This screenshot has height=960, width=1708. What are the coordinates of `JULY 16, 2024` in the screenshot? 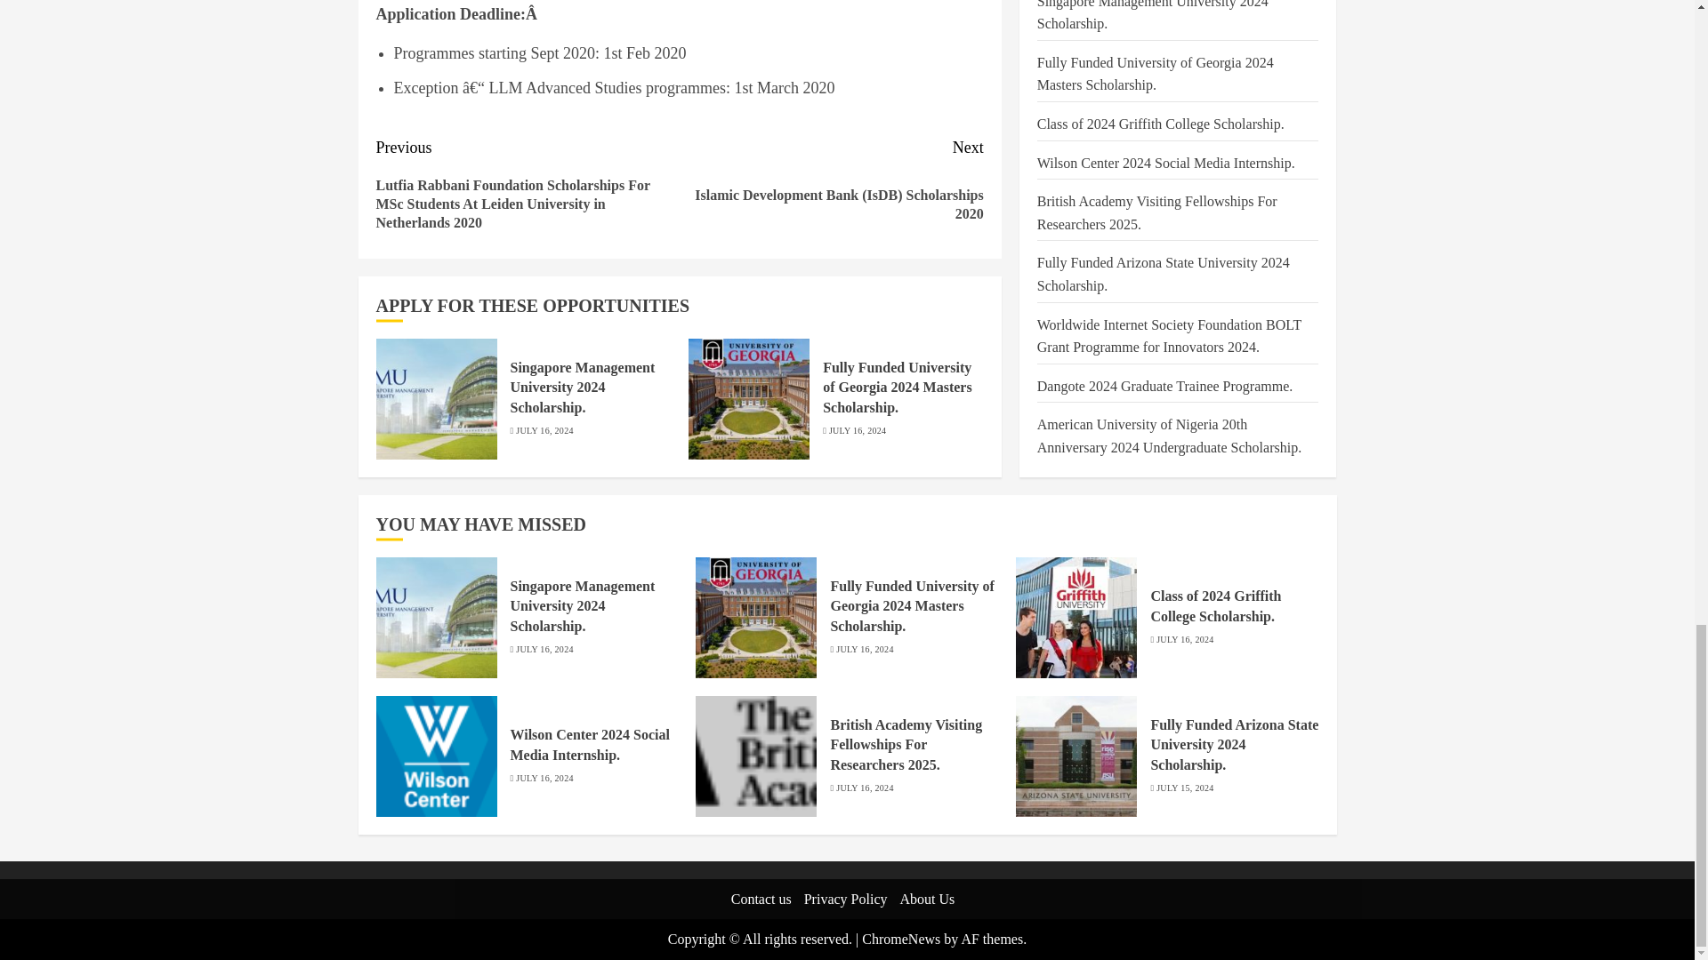 It's located at (544, 431).